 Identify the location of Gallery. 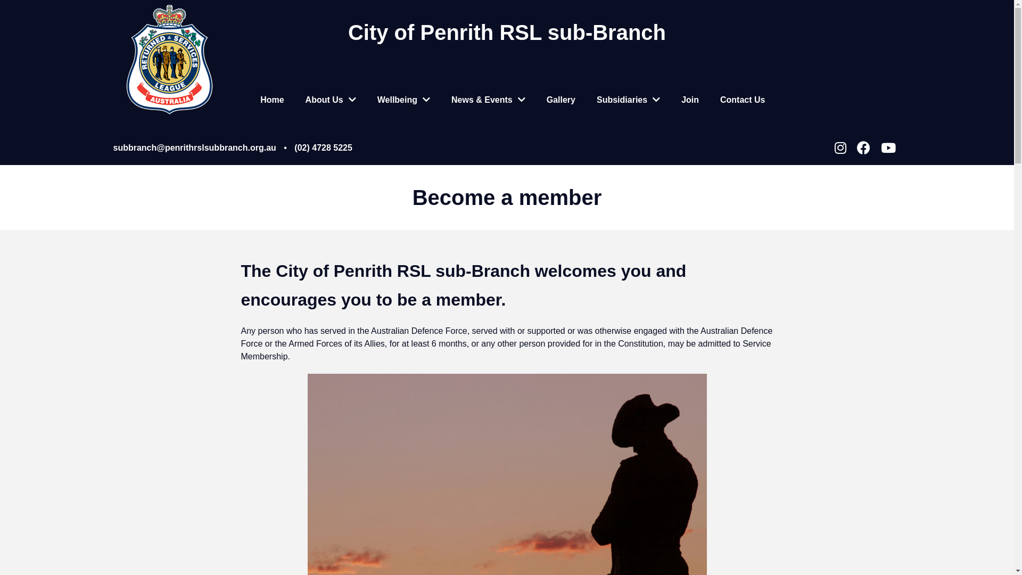
(561, 100).